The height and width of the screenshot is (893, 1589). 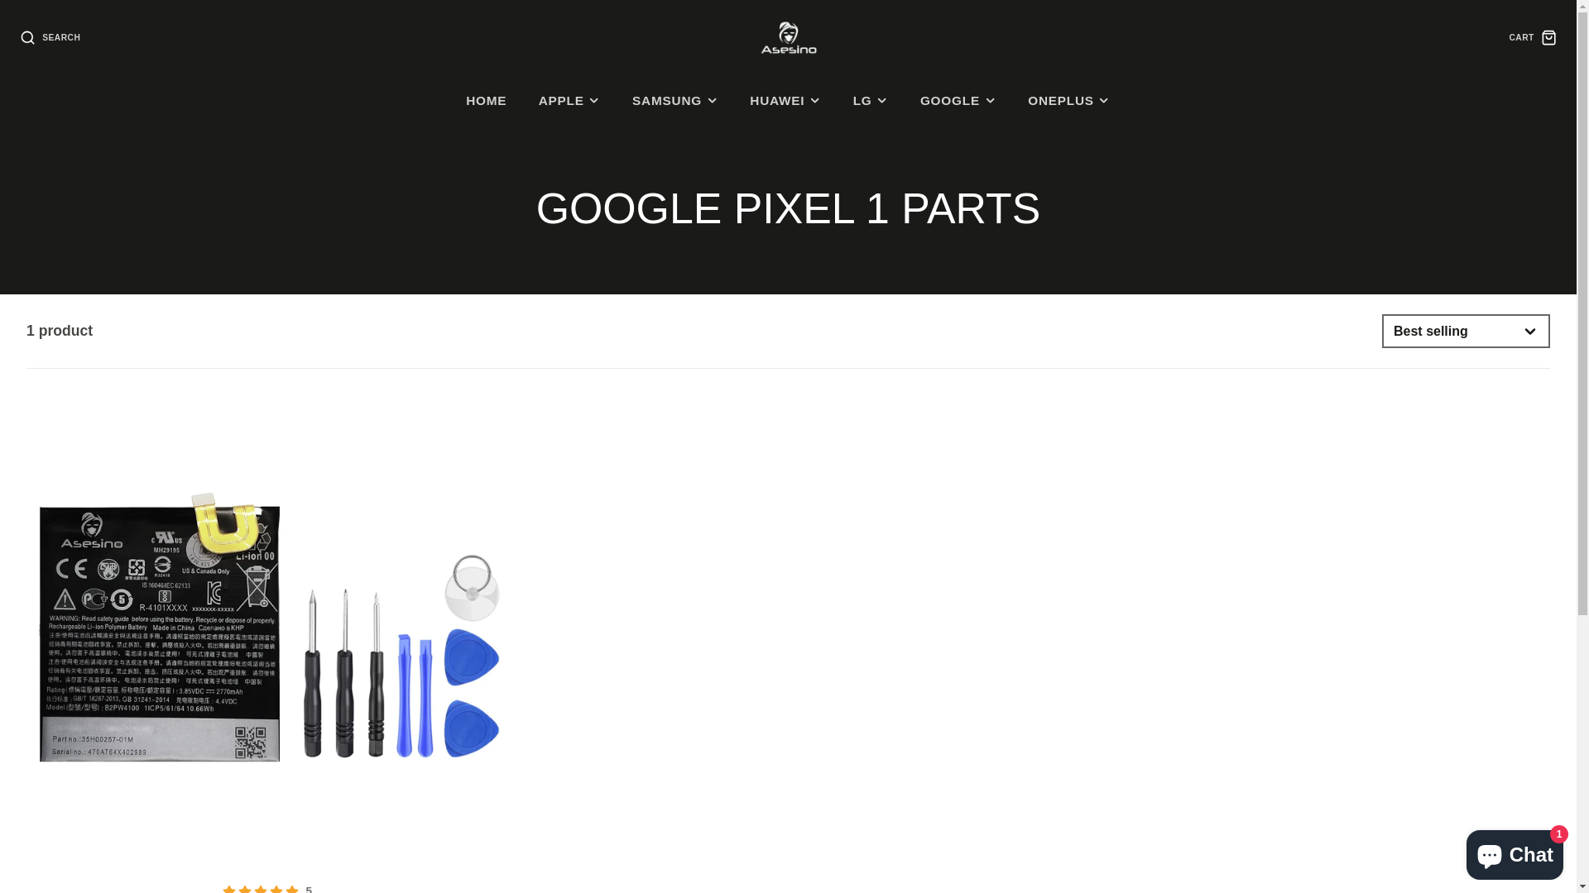 I want to click on HUAWEI, so click(x=785, y=101).